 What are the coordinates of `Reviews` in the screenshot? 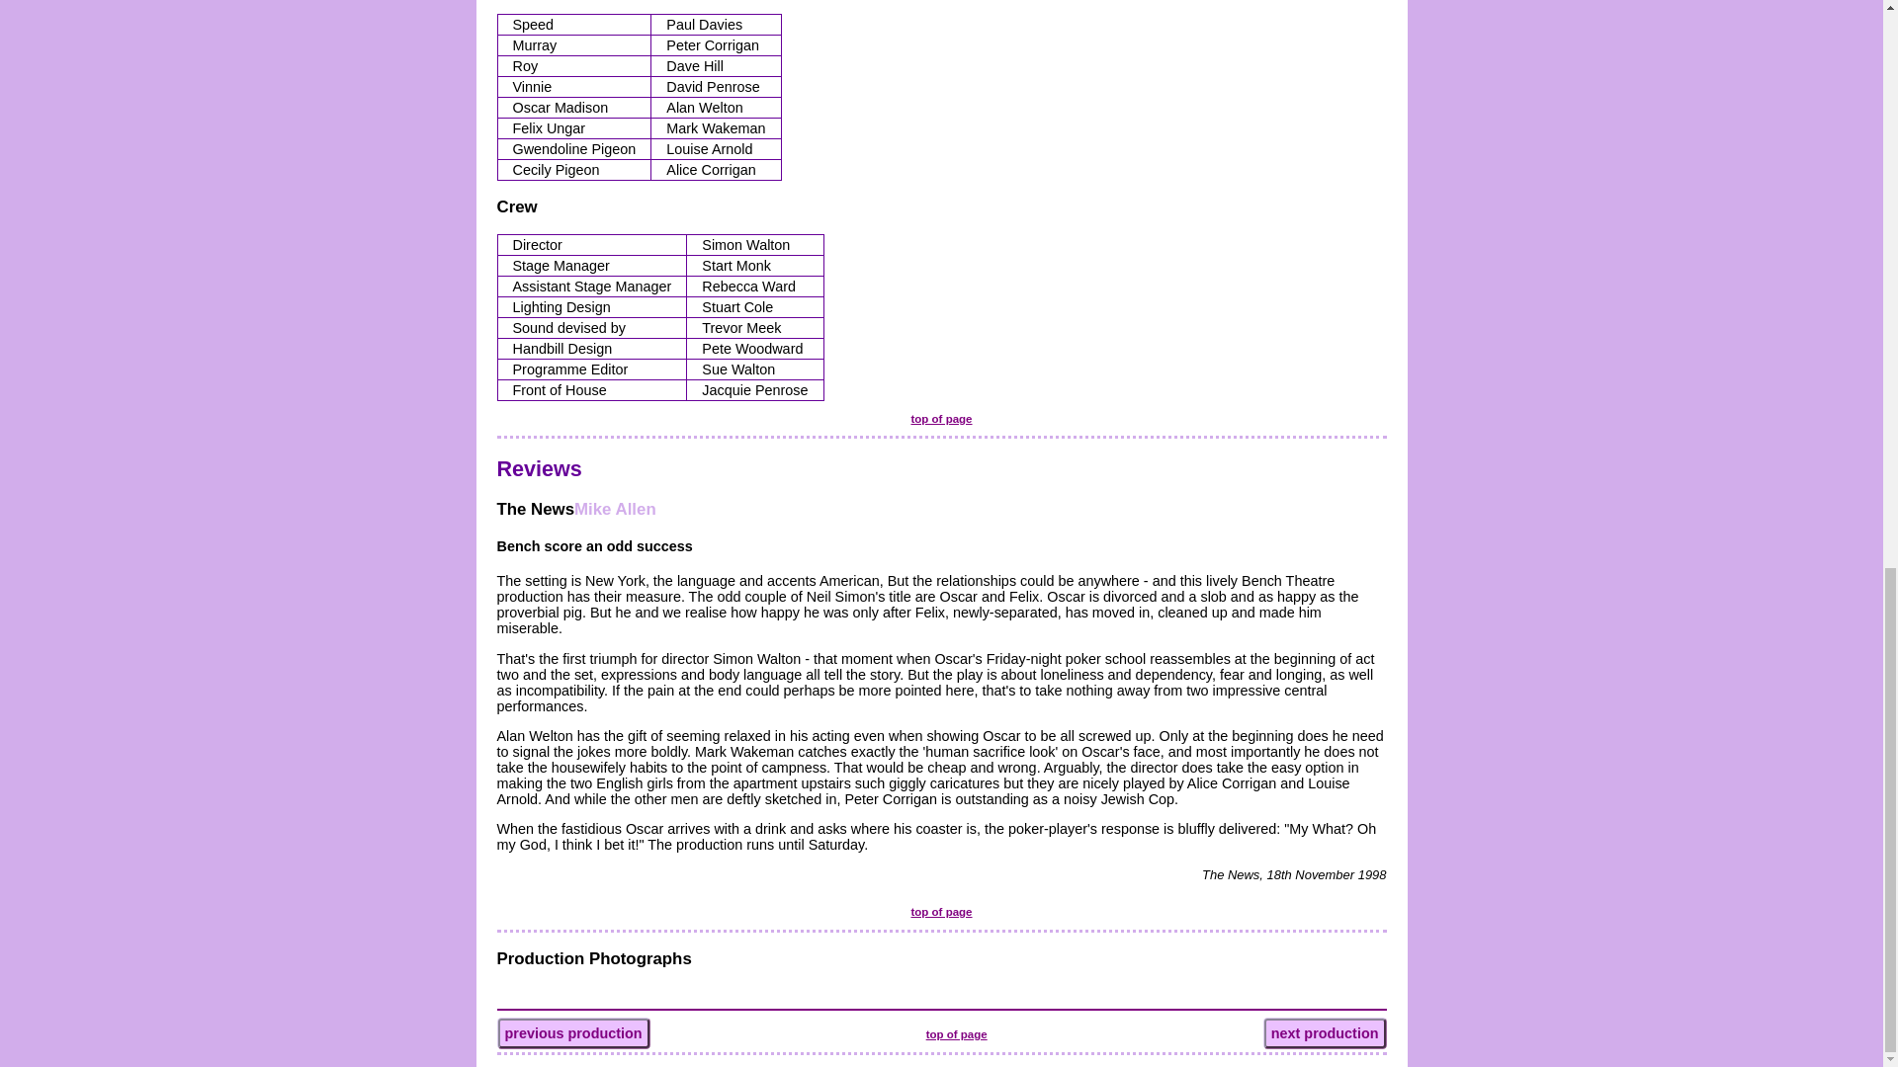 It's located at (538, 468).